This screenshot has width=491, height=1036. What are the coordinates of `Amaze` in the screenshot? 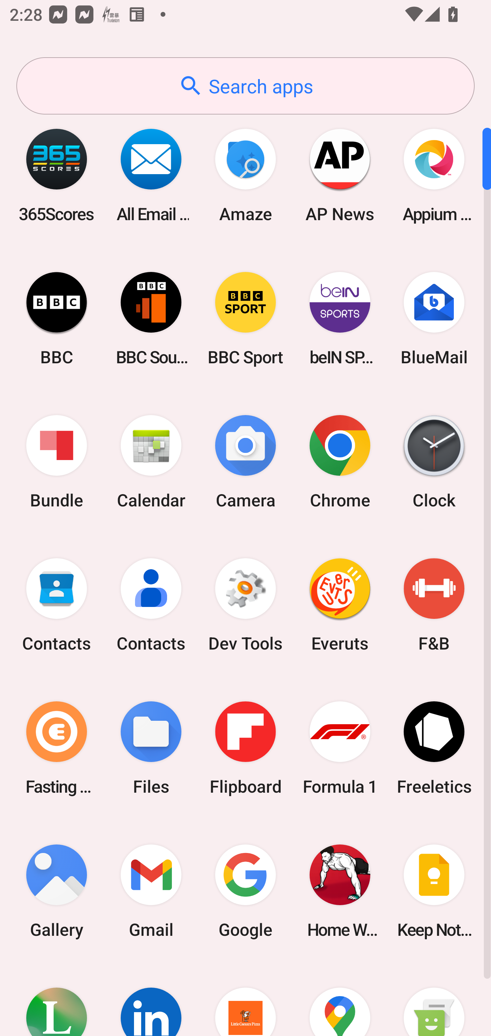 It's located at (245, 175).